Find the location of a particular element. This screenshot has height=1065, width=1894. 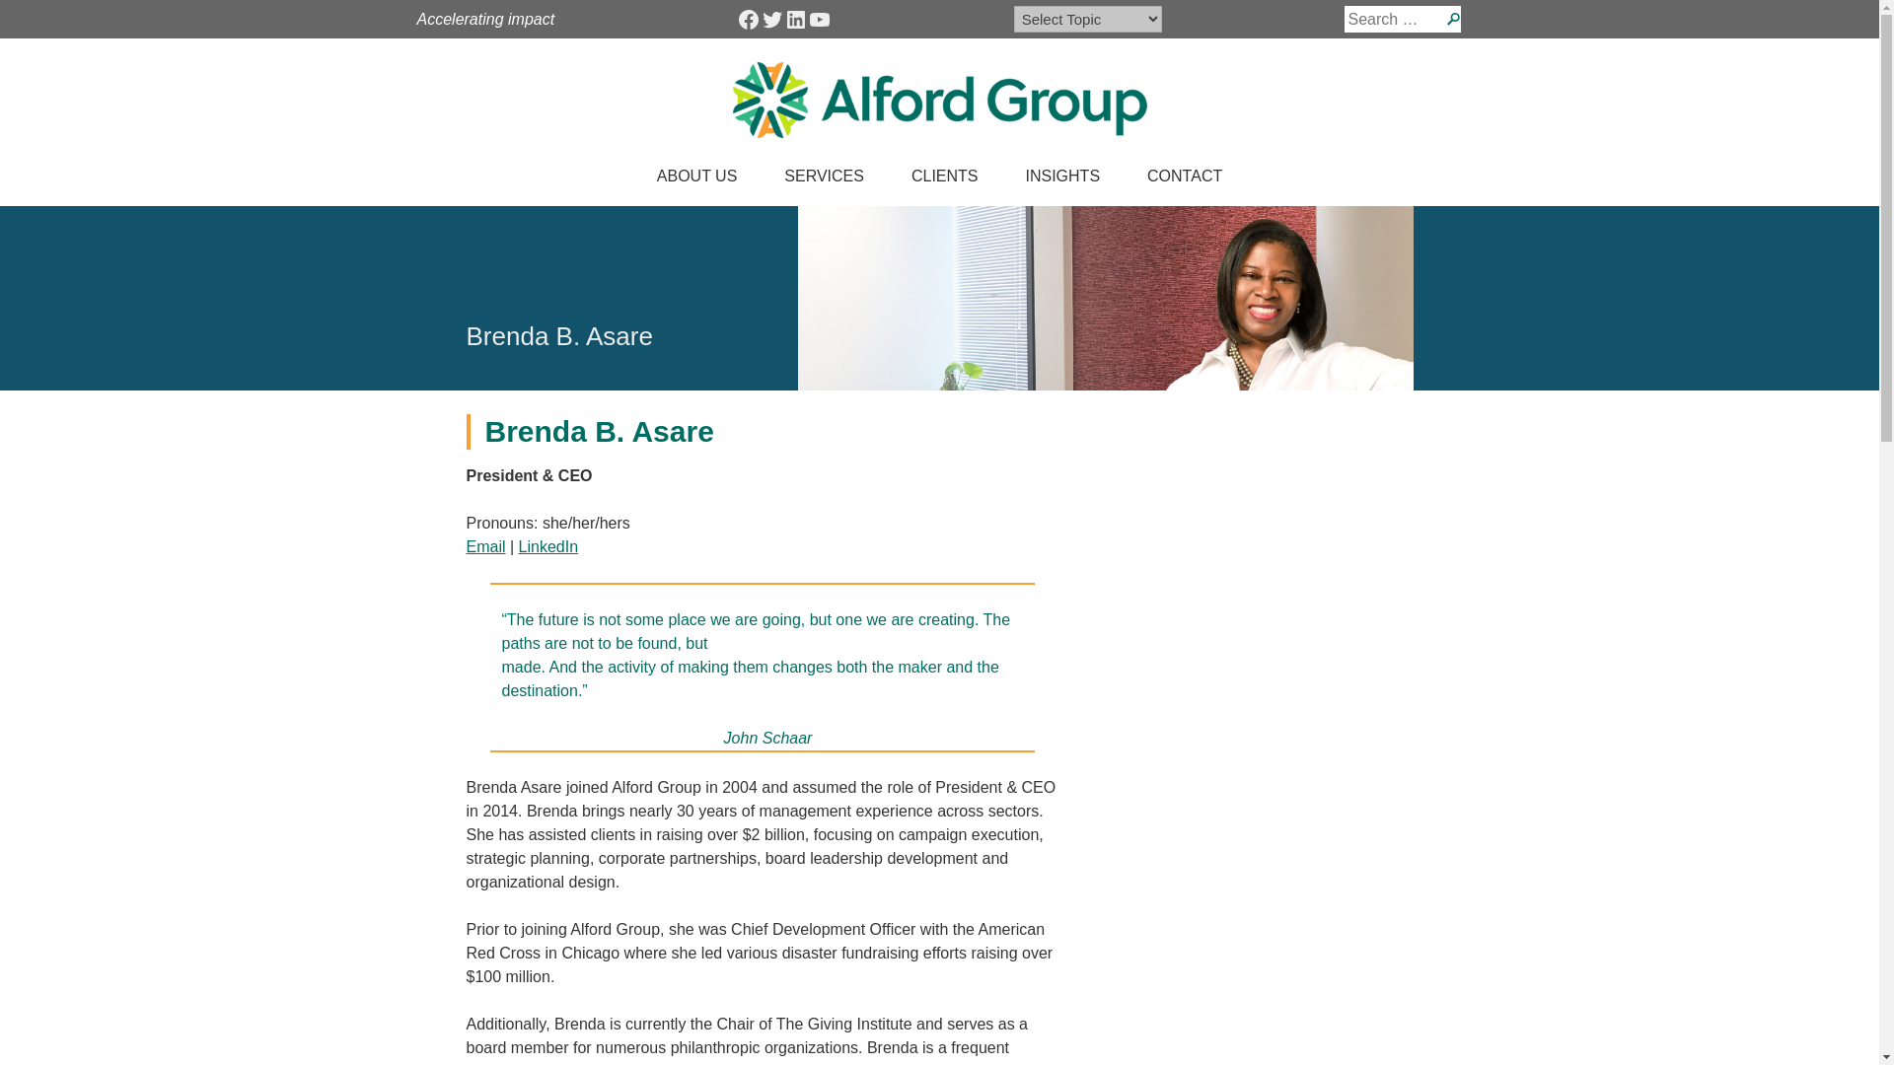

Twitter is located at coordinates (771, 20).